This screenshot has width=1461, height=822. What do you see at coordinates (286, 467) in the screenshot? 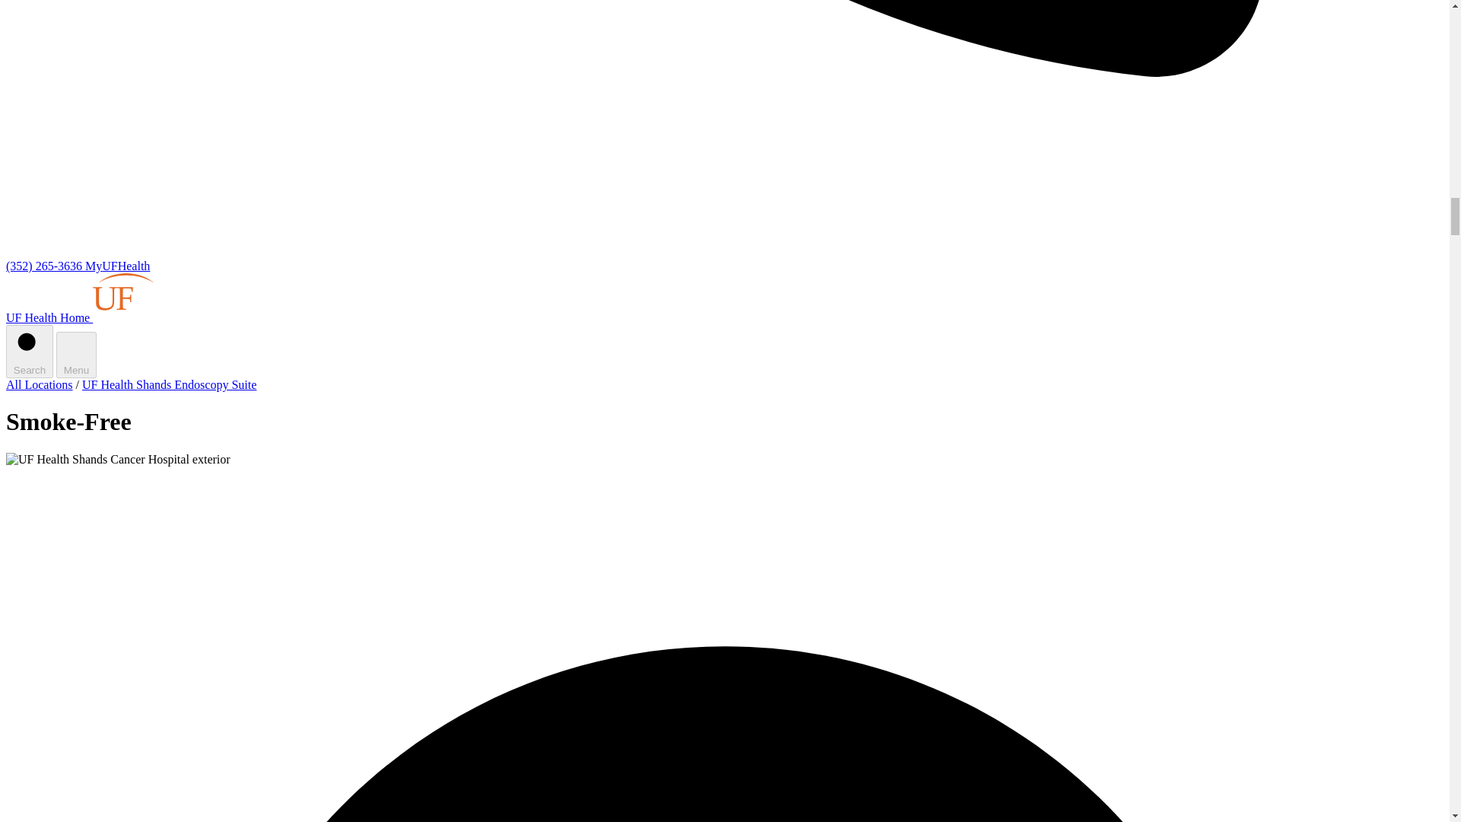
I see `34748` at bounding box center [286, 467].